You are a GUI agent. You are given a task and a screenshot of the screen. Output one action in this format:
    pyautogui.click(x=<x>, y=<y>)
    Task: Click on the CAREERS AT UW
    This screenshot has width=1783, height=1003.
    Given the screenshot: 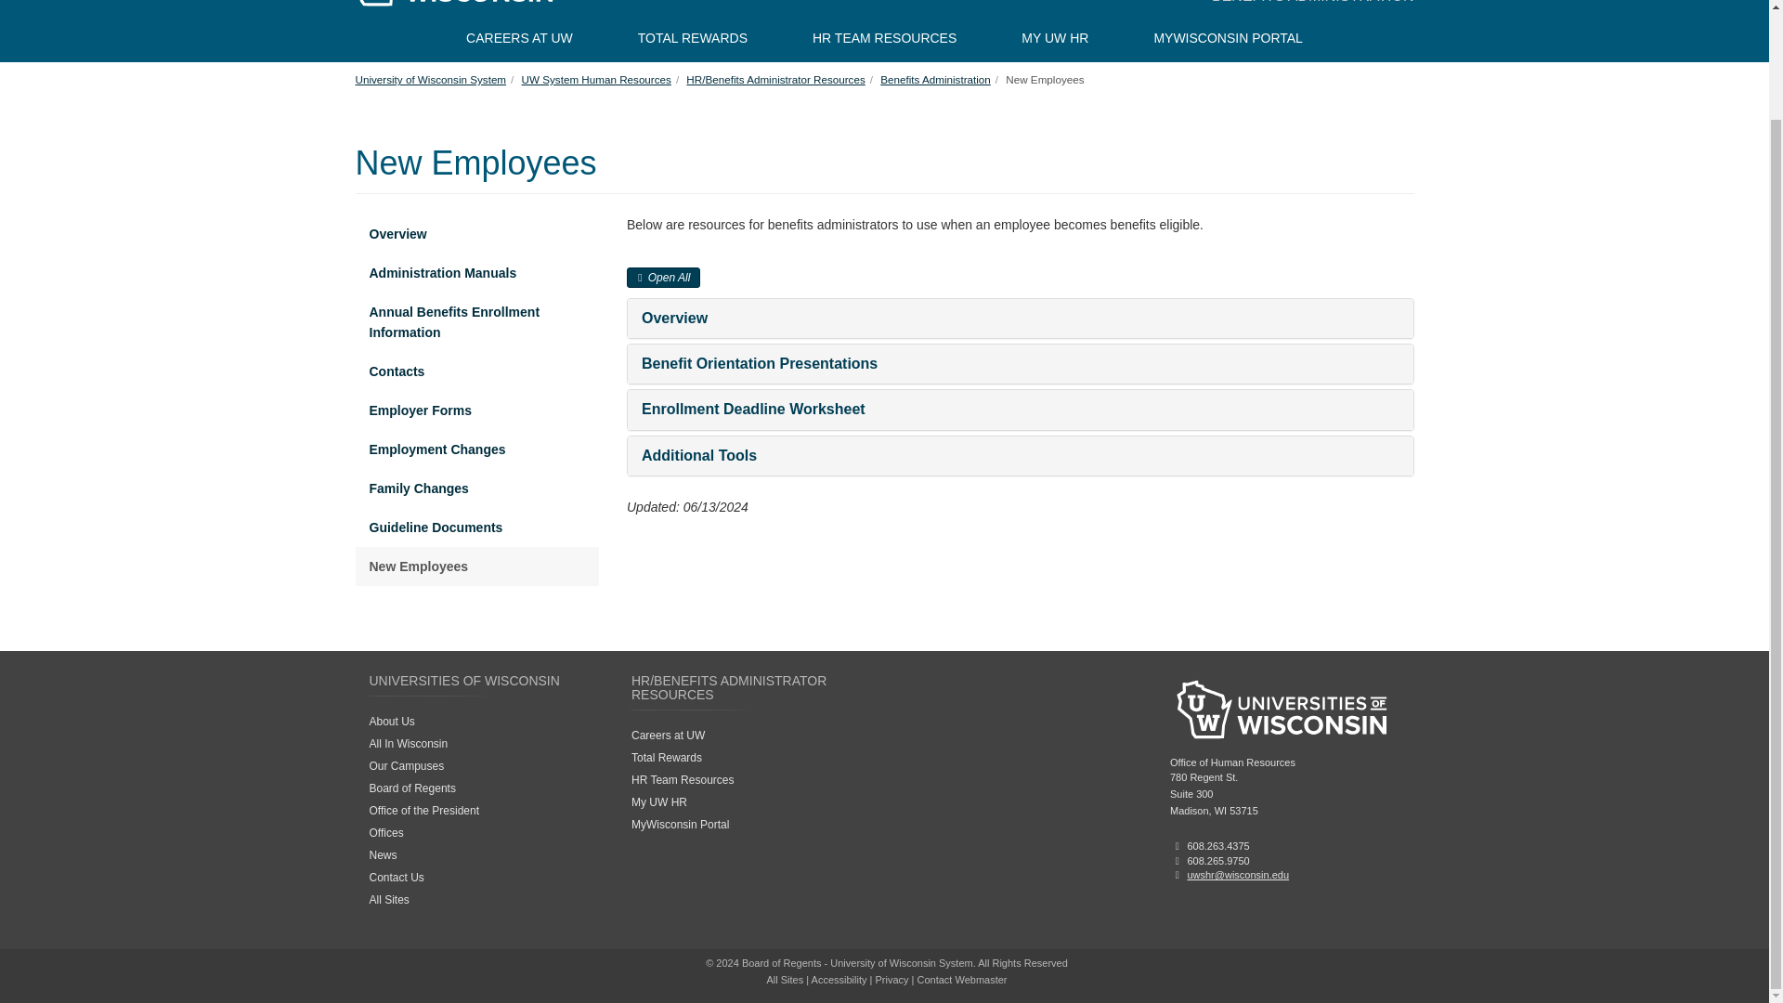 What is the action you would take?
    pyautogui.click(x=519, y=37)
    